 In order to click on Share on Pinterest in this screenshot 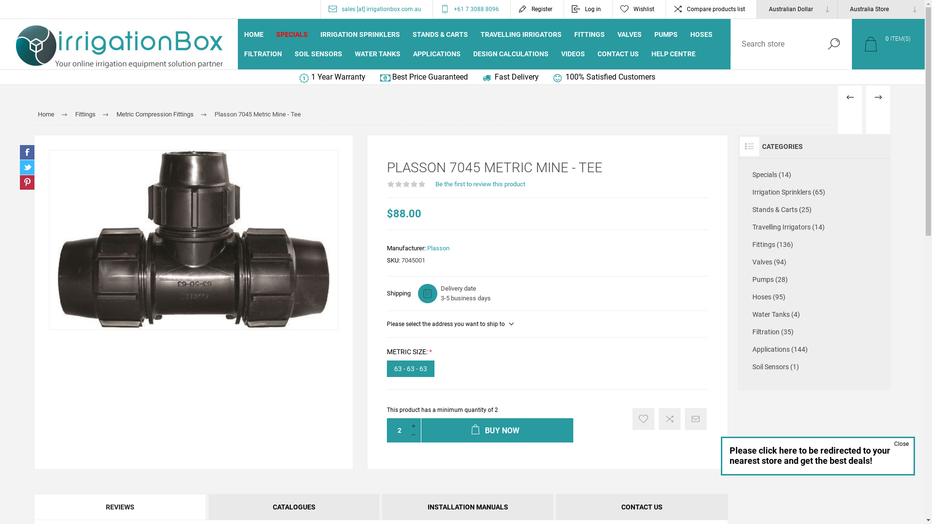, I will do `click(27, 182)`.